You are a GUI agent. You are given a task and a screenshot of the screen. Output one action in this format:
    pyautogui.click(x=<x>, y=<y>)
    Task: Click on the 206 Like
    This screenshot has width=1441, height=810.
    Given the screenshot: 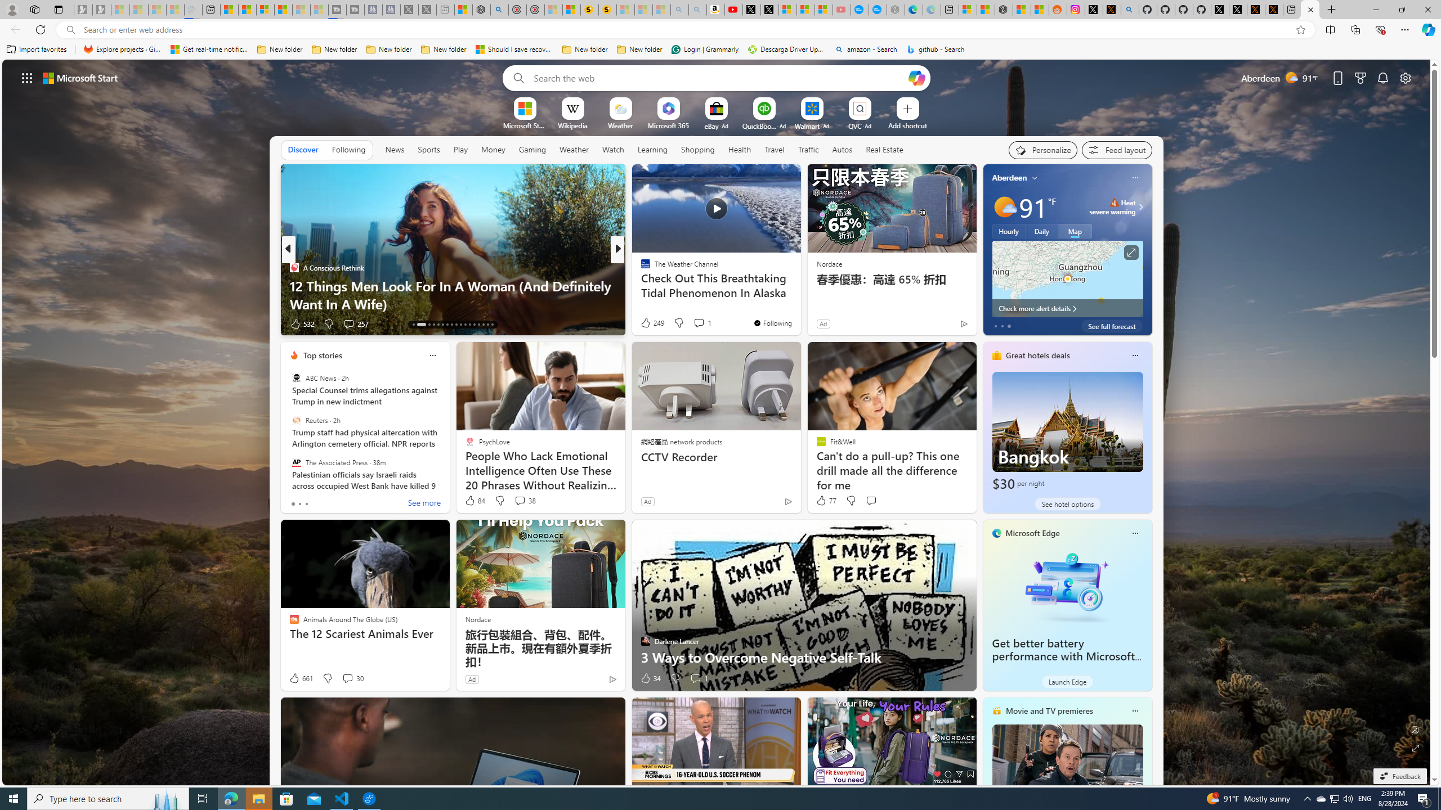 What is the action you would take?
    pyautogui.click(x=648, y=324)
    